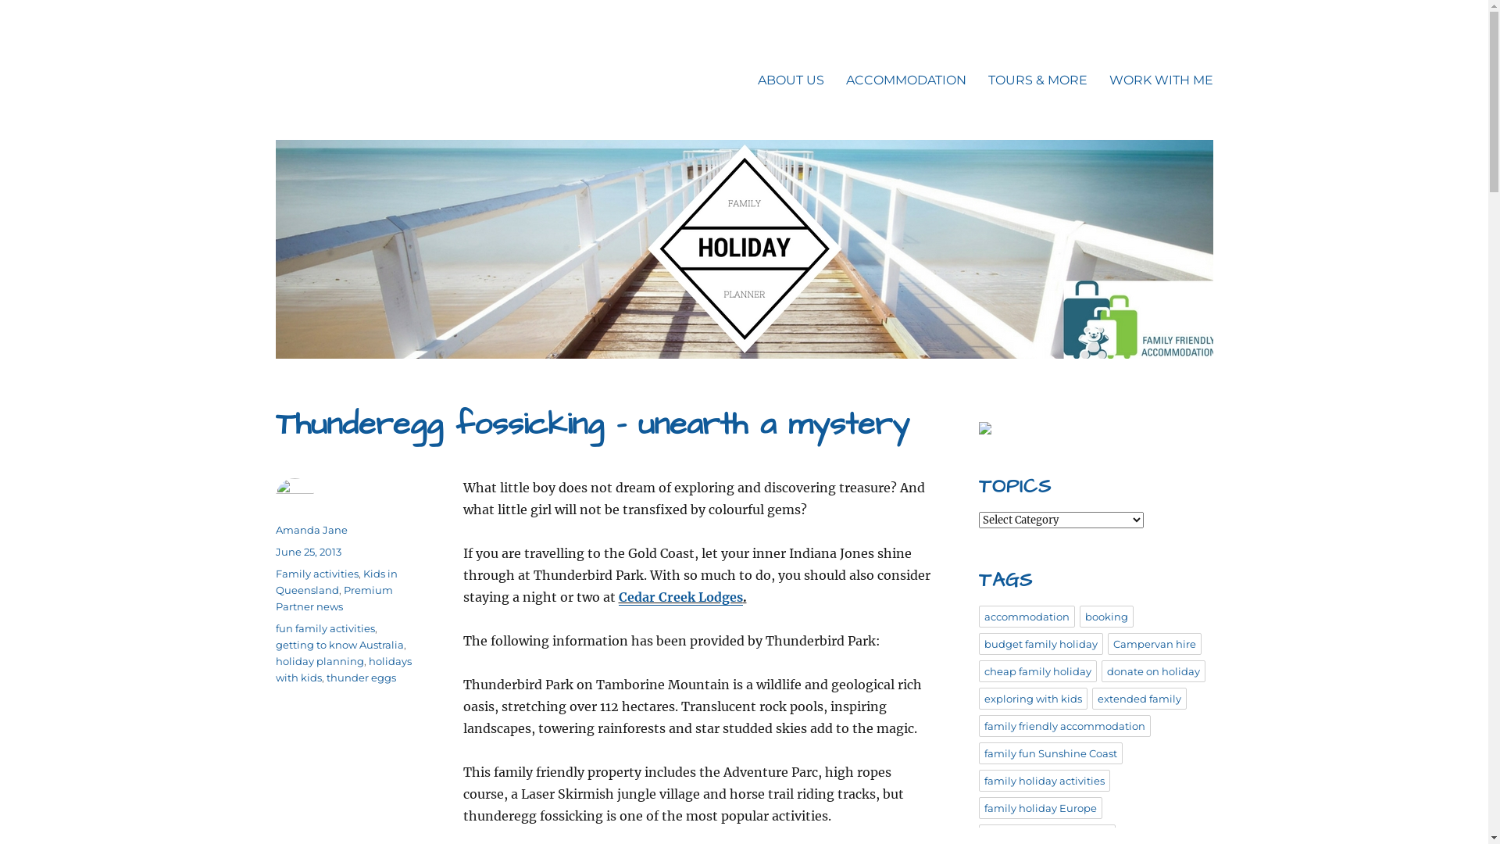 This screenshot has height=844, width=1500. Describe the element at coordinates (1161, 80) in the screenshot. I see `WORK WITH ME` at that location.